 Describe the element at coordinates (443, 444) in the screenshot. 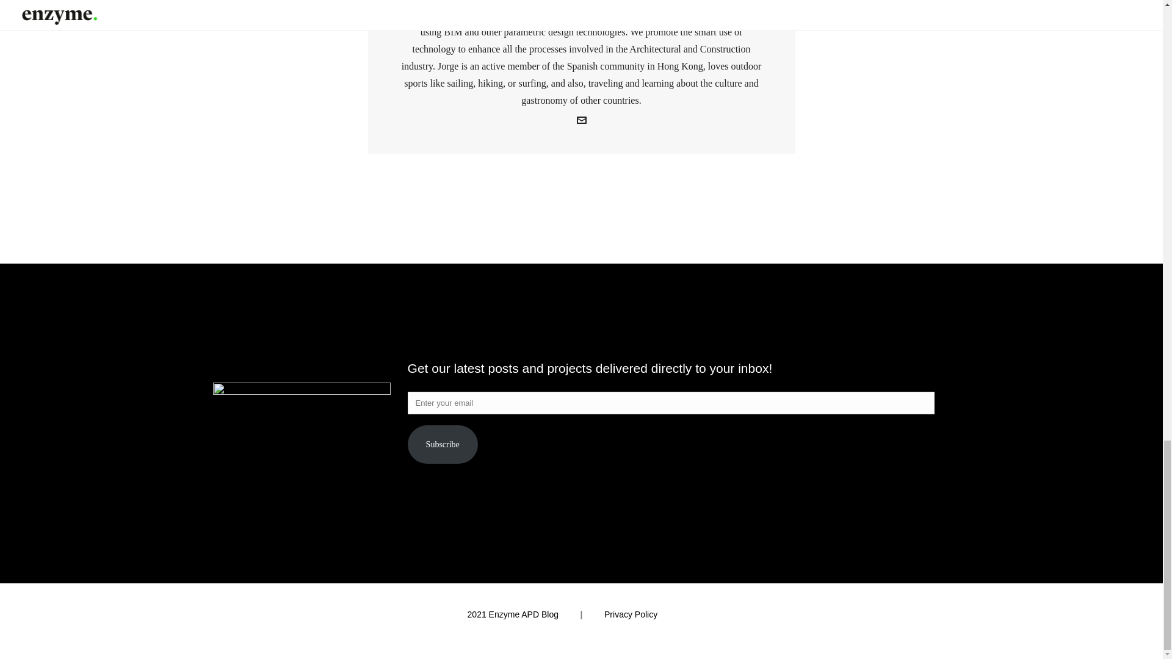

I see `Subscribe` at that location.